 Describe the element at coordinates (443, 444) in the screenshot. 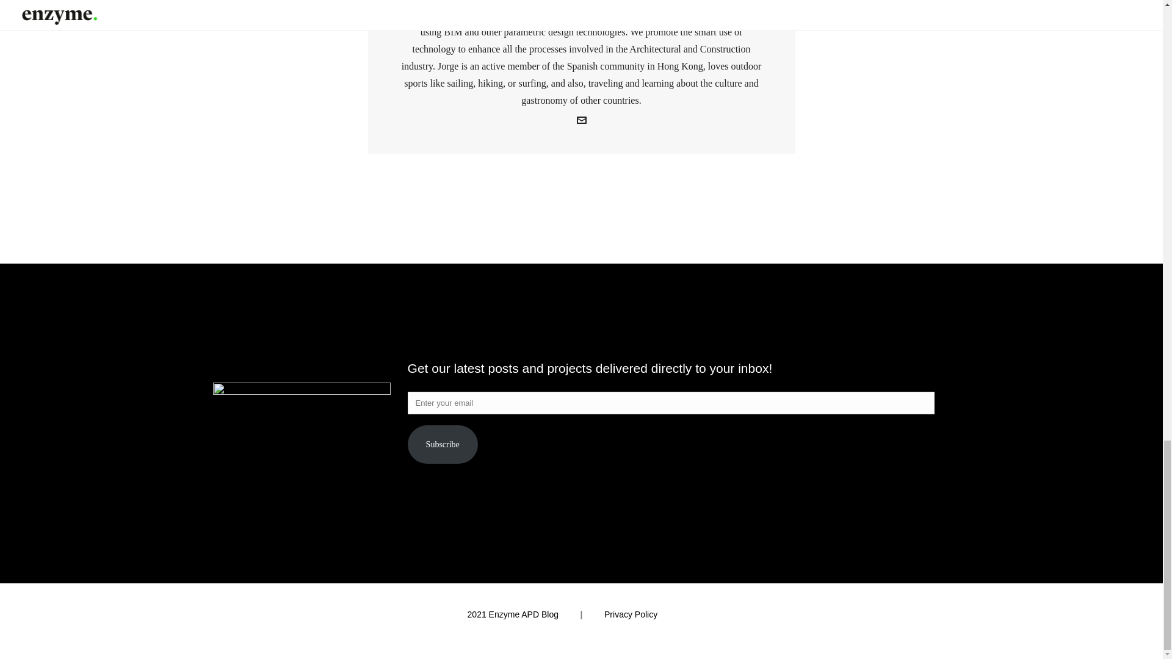

I see `Subscribe` at that location.